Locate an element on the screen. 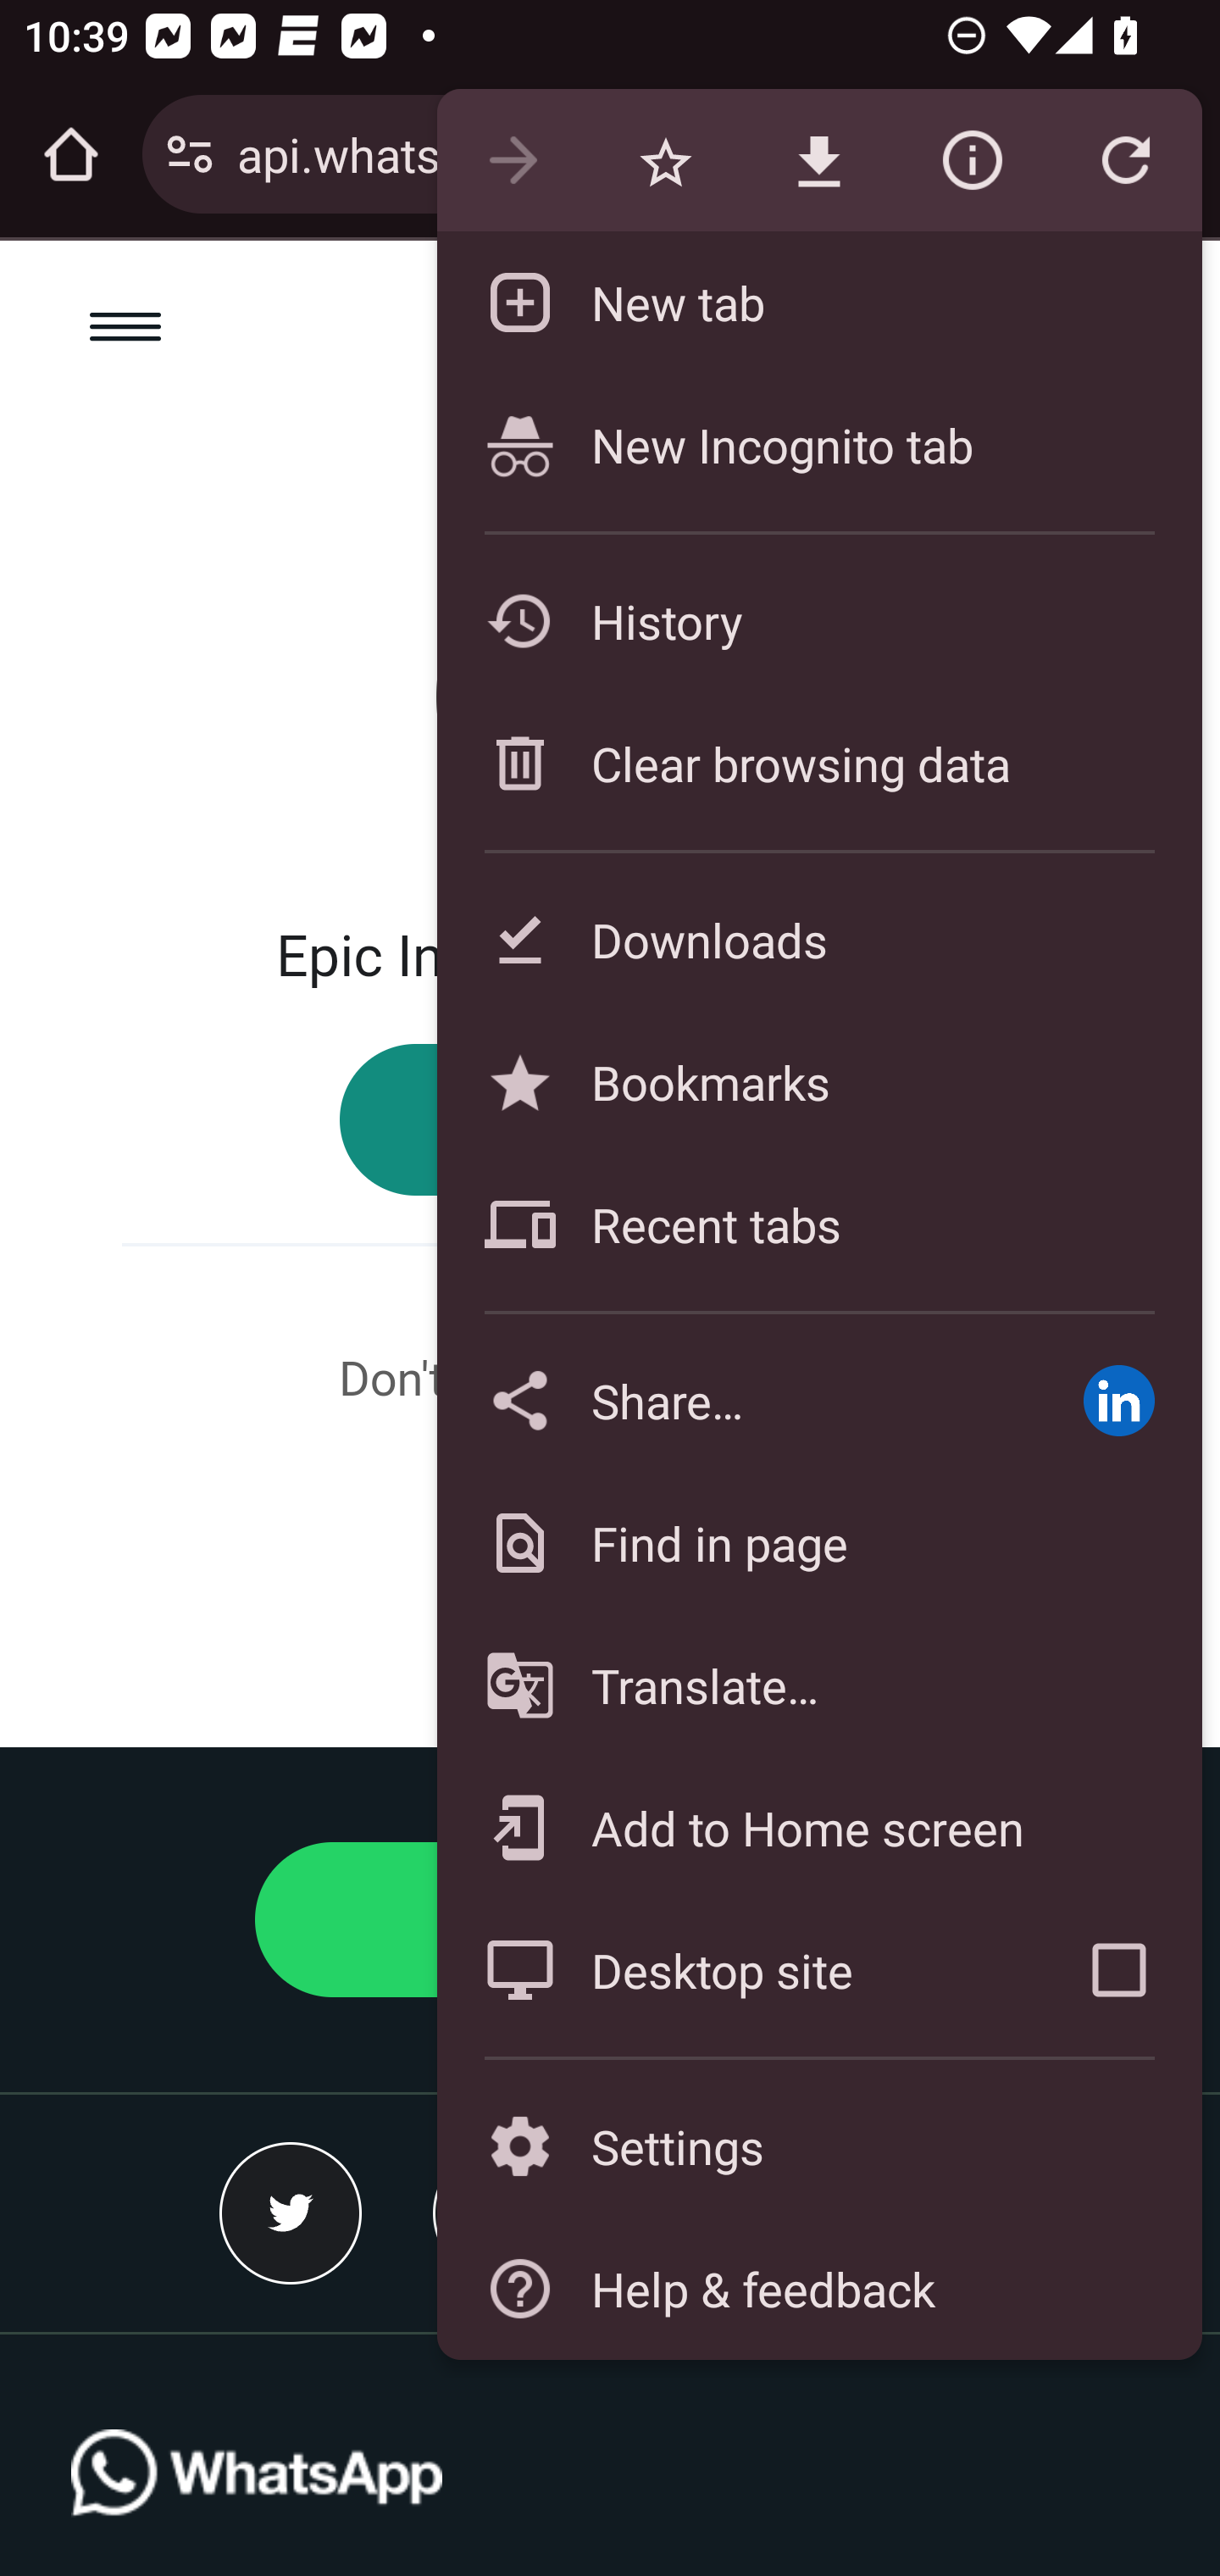 The width and height of the screenshot is (1220, 2576). Share via Share in a post is located at coordinates (1118, 1400).